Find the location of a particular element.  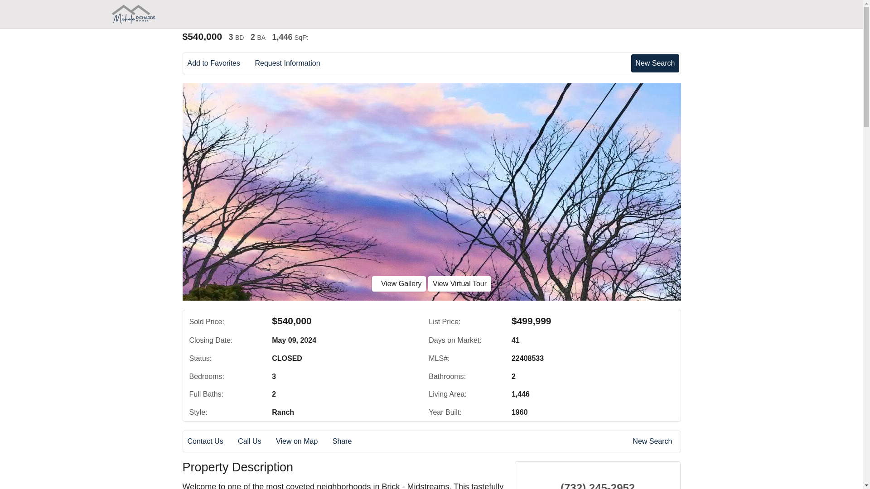

New Search is located at coordinates (654, 441).